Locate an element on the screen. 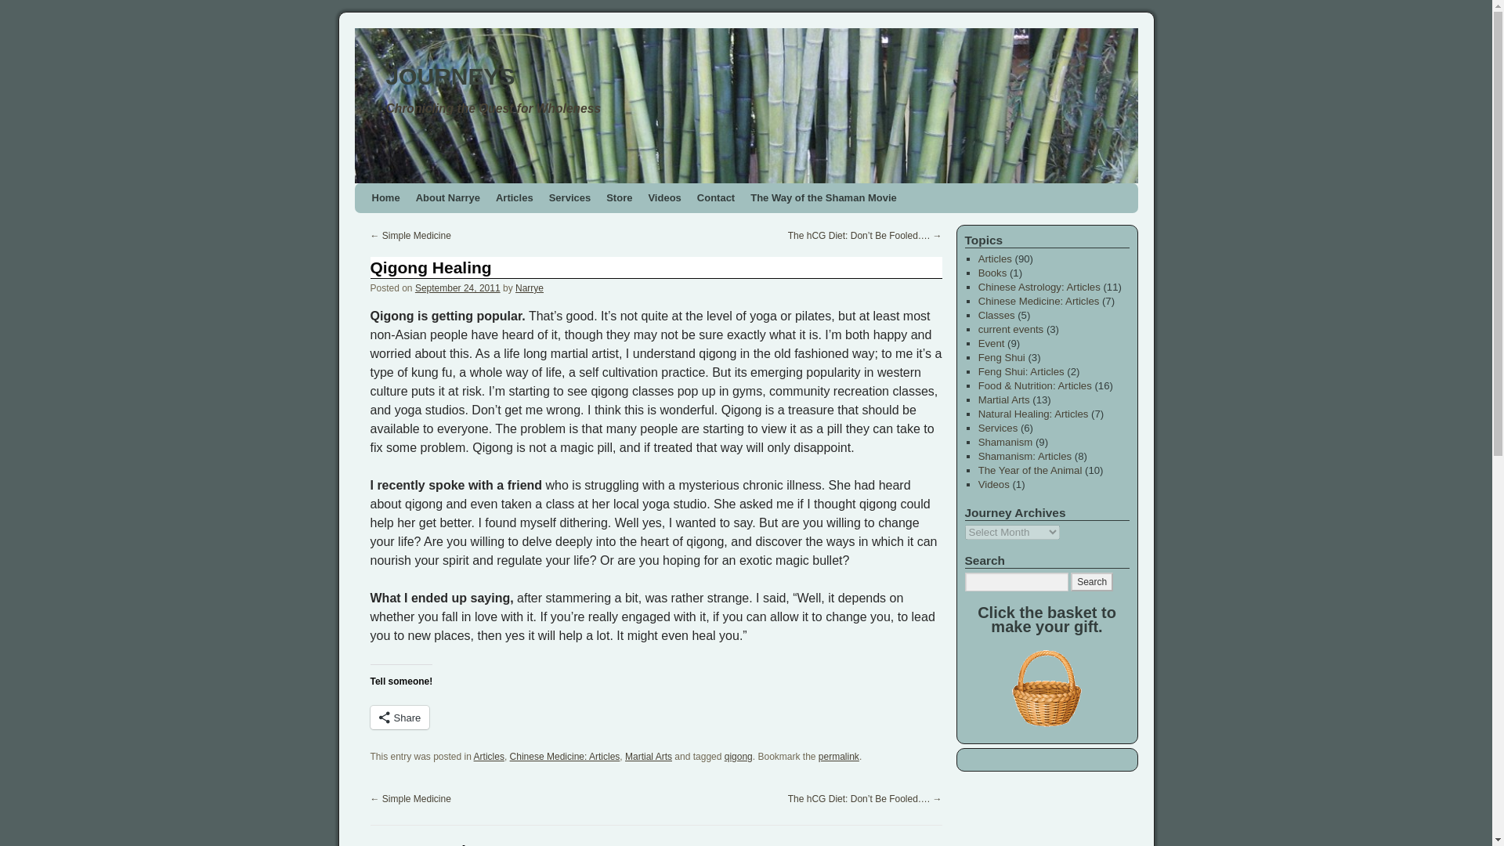  Share is located at coordinates (399, 717).